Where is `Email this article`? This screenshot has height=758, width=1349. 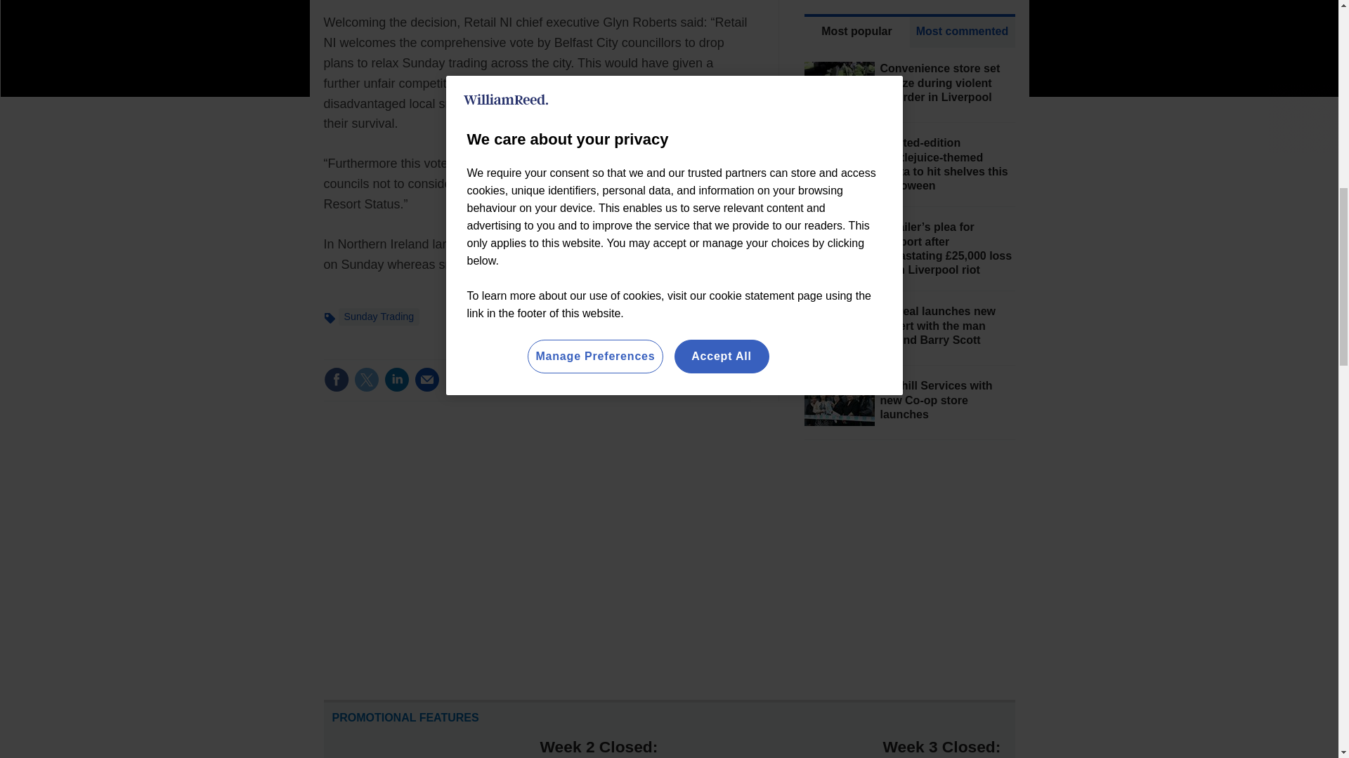 Email this article is located at coordinates (426, 379).